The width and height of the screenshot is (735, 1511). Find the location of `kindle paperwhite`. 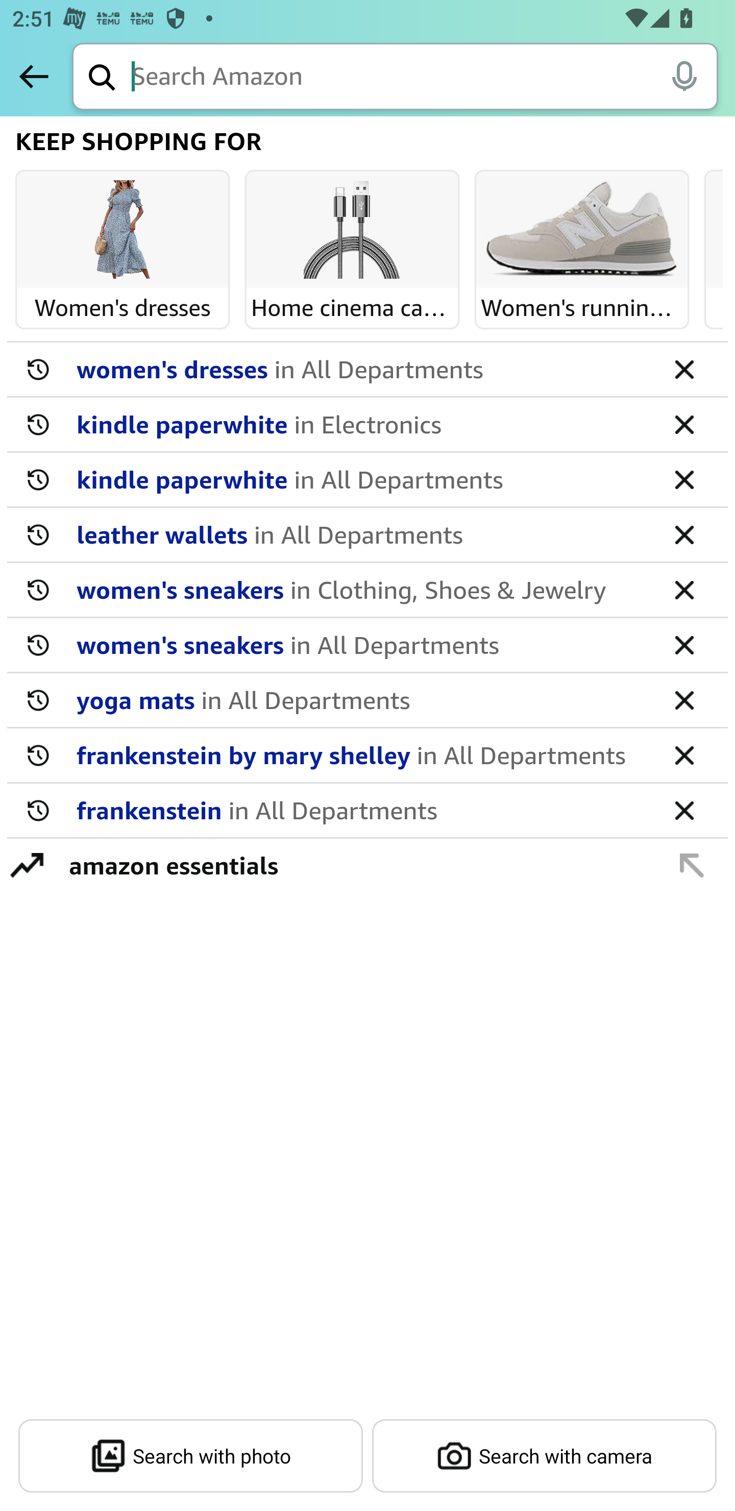

kindle paperwhite is located at coordinates (361, 424).